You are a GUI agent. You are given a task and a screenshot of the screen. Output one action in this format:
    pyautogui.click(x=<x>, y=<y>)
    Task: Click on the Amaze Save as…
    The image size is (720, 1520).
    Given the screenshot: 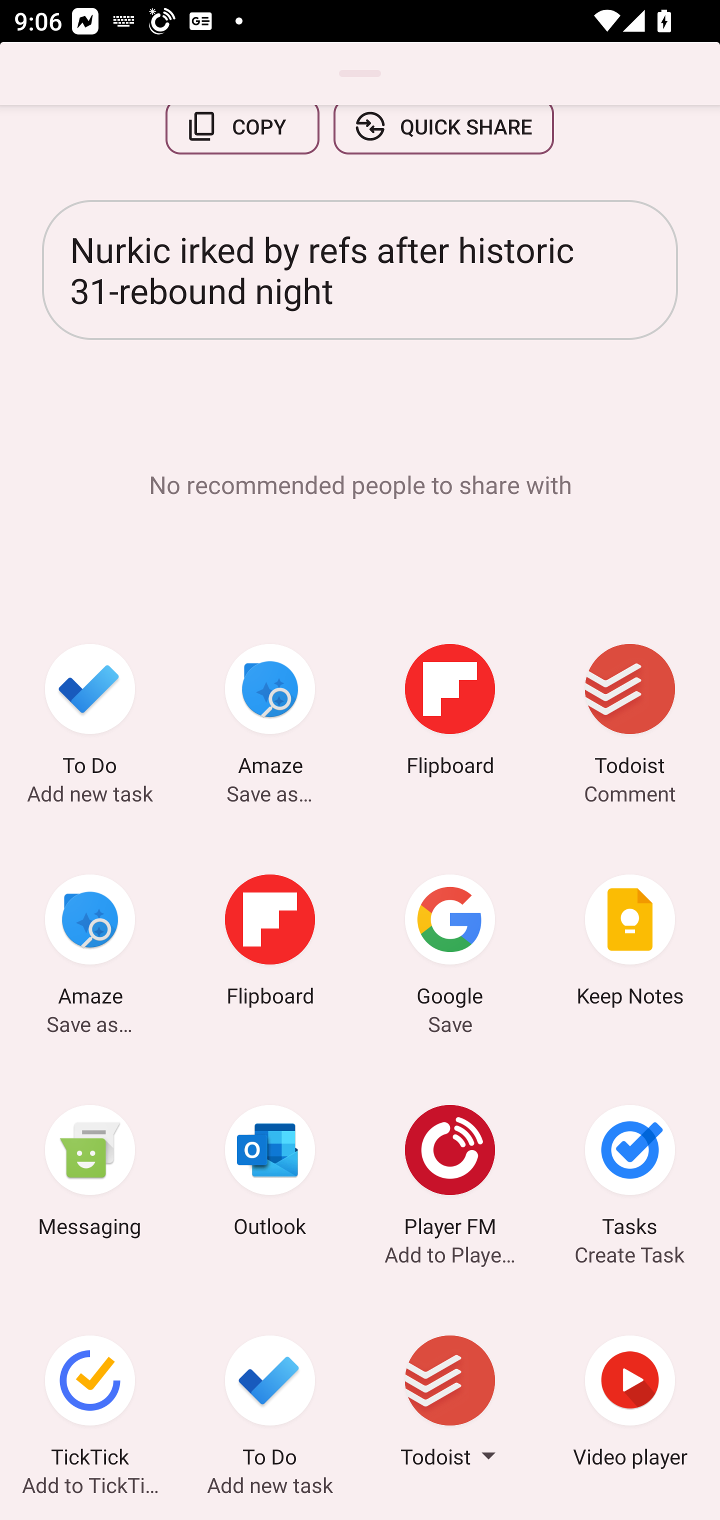 What is the action you would take?
    pyautogui.click(x=270, y=712)
    